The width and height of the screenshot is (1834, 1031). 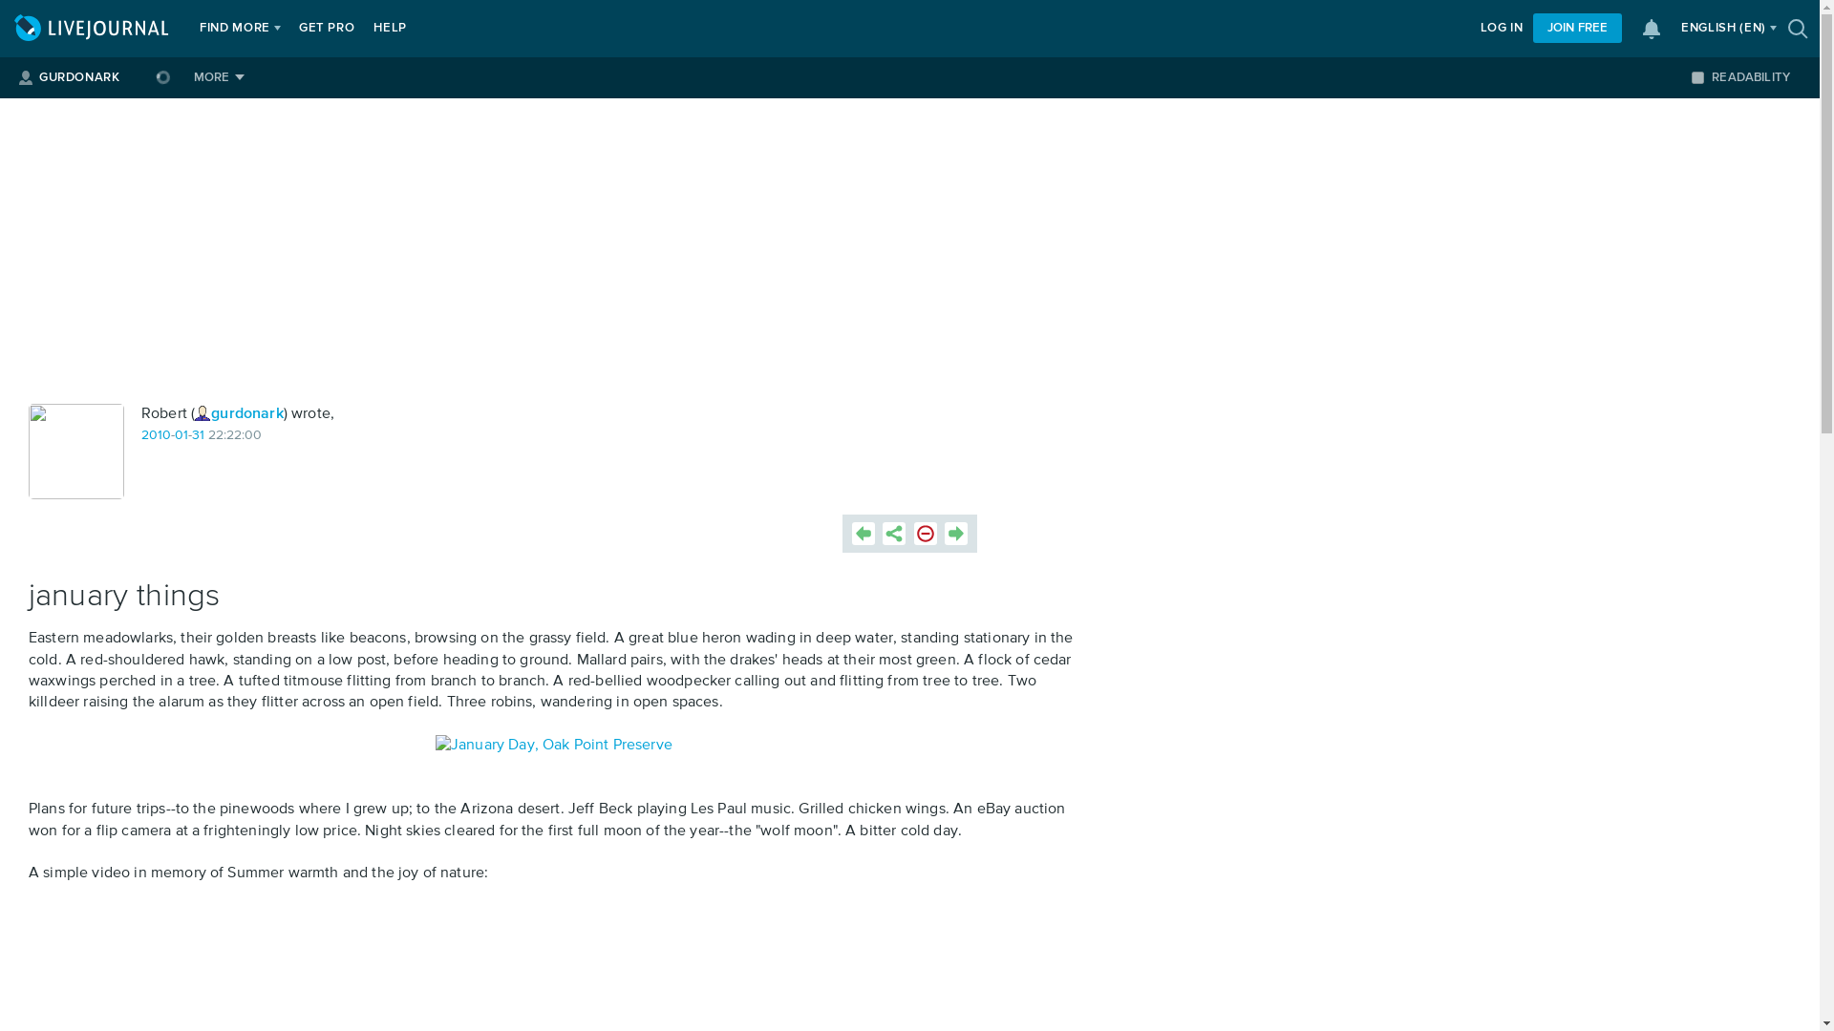 What do you see at coordinates (94, 29) in the screenshot?
I see `LIVEJOURNAL` at bounding box center [94, 29].